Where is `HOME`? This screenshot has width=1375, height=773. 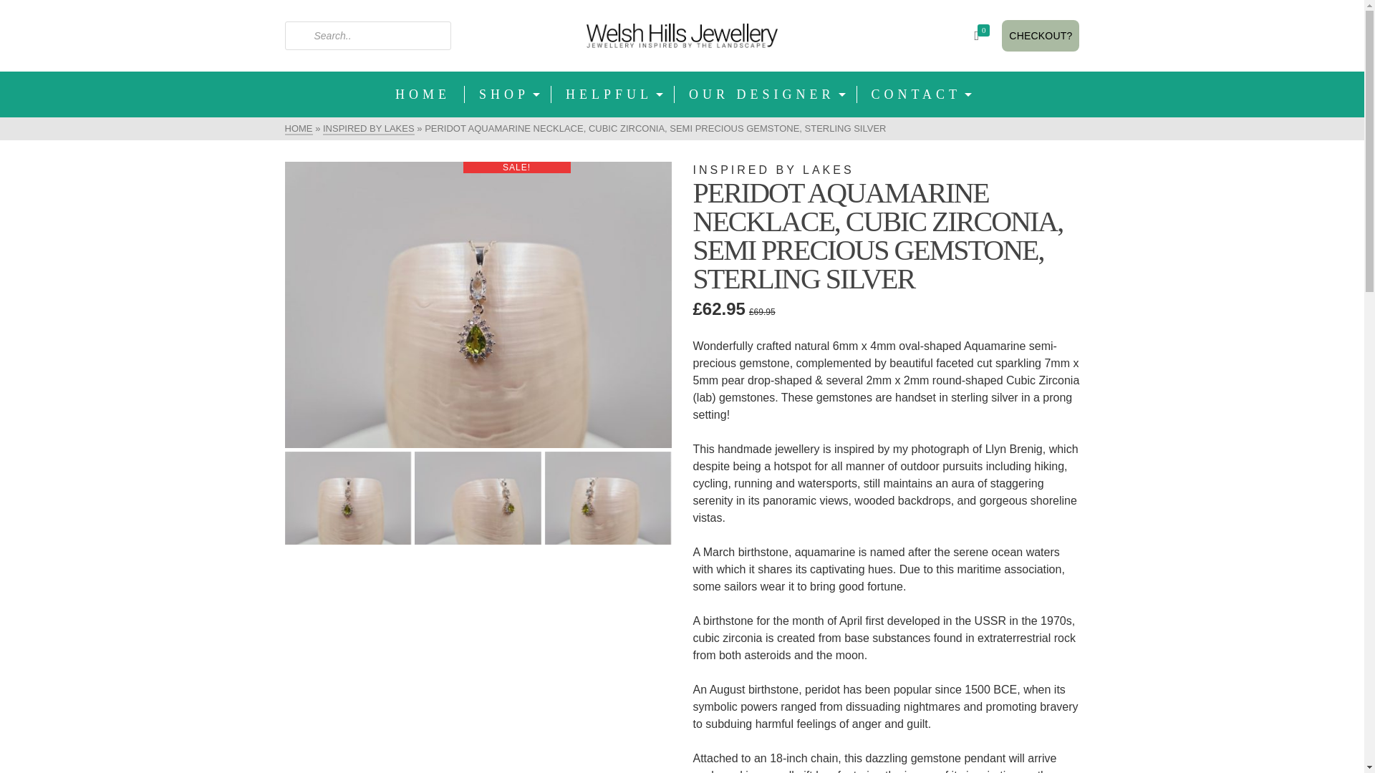
HOME is located at coordinates (299, 129).